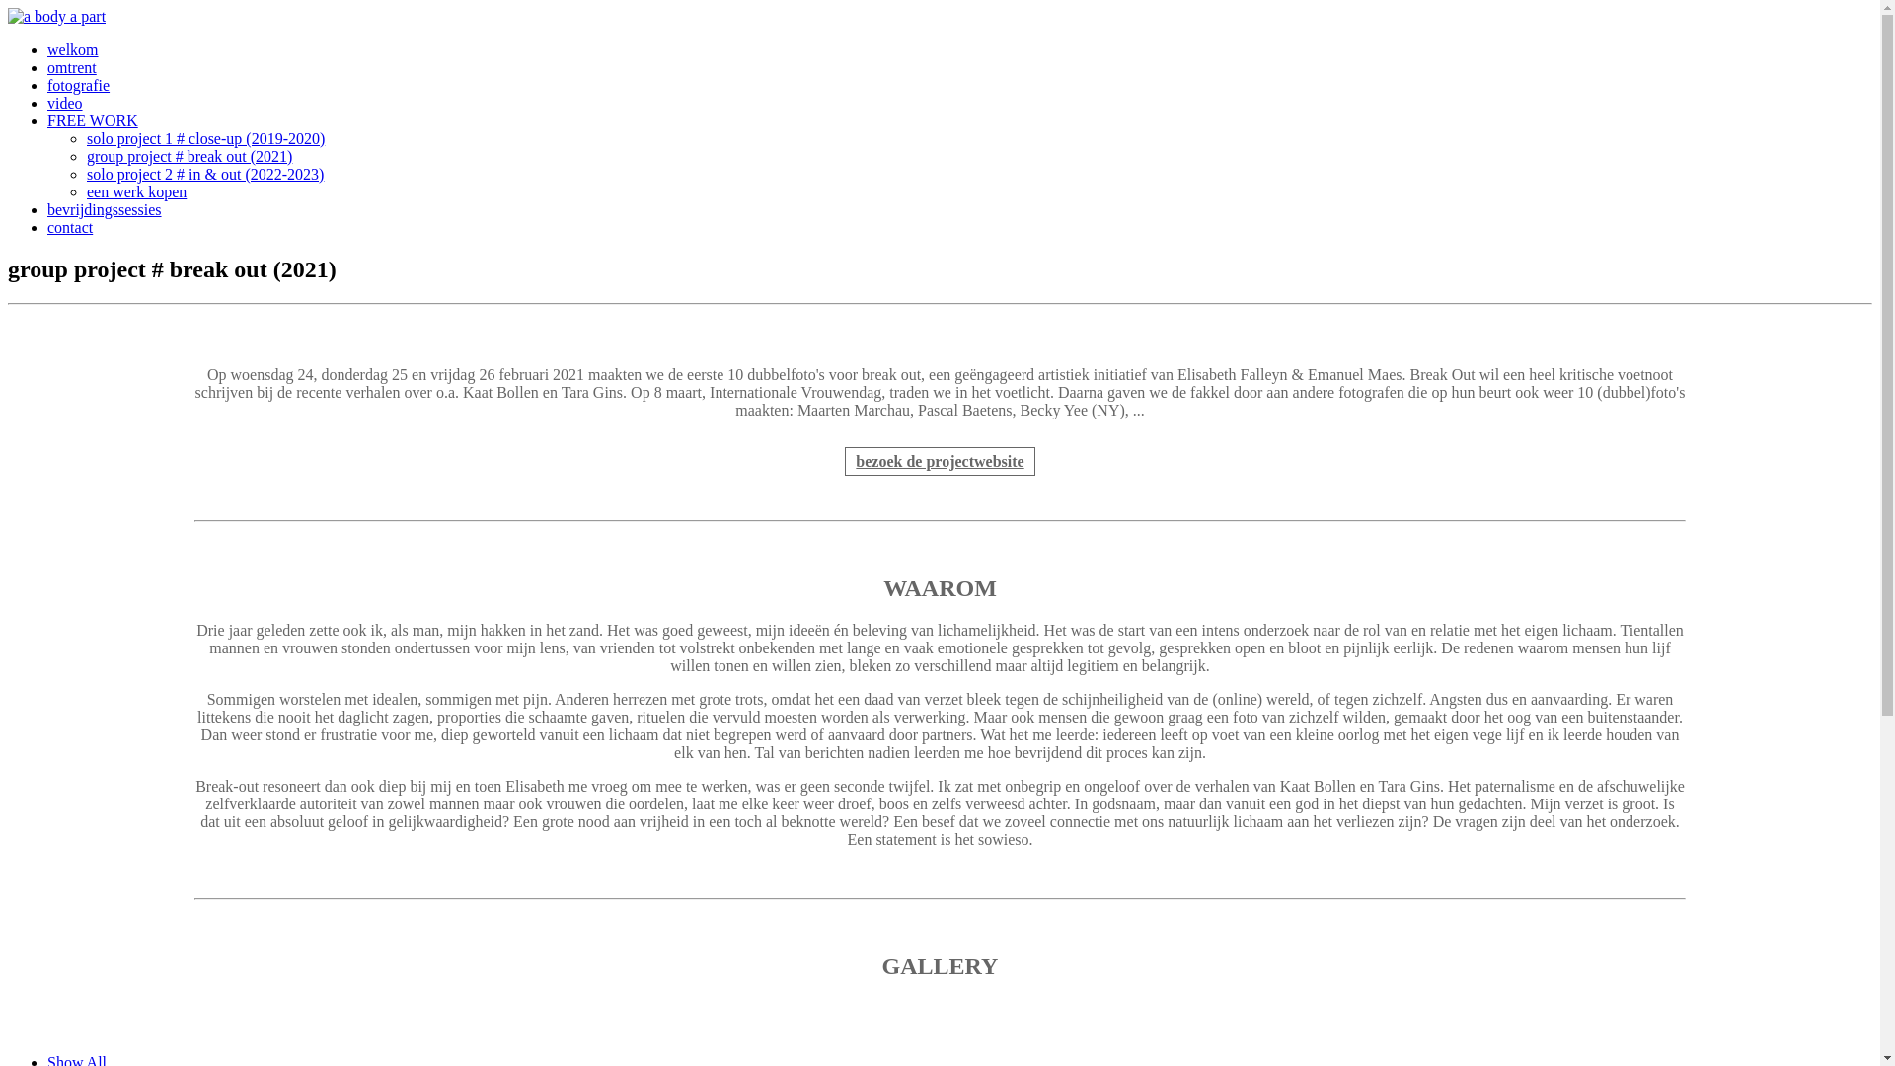 The width and height of the screenshot is (1895, 1066). Describe the element at coordinates (205, 138) in the screenshot. I see `solo project 1 # close-up (2019-2020)` at that location.